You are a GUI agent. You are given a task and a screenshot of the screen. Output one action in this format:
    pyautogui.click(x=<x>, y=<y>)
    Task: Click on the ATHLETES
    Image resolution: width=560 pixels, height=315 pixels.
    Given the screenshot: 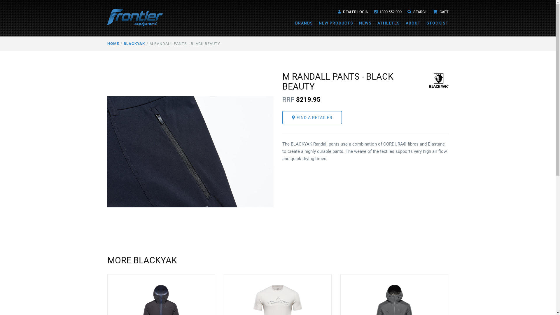 What is the action you would take?
    pyautogui.click(x=388, y=23)
    